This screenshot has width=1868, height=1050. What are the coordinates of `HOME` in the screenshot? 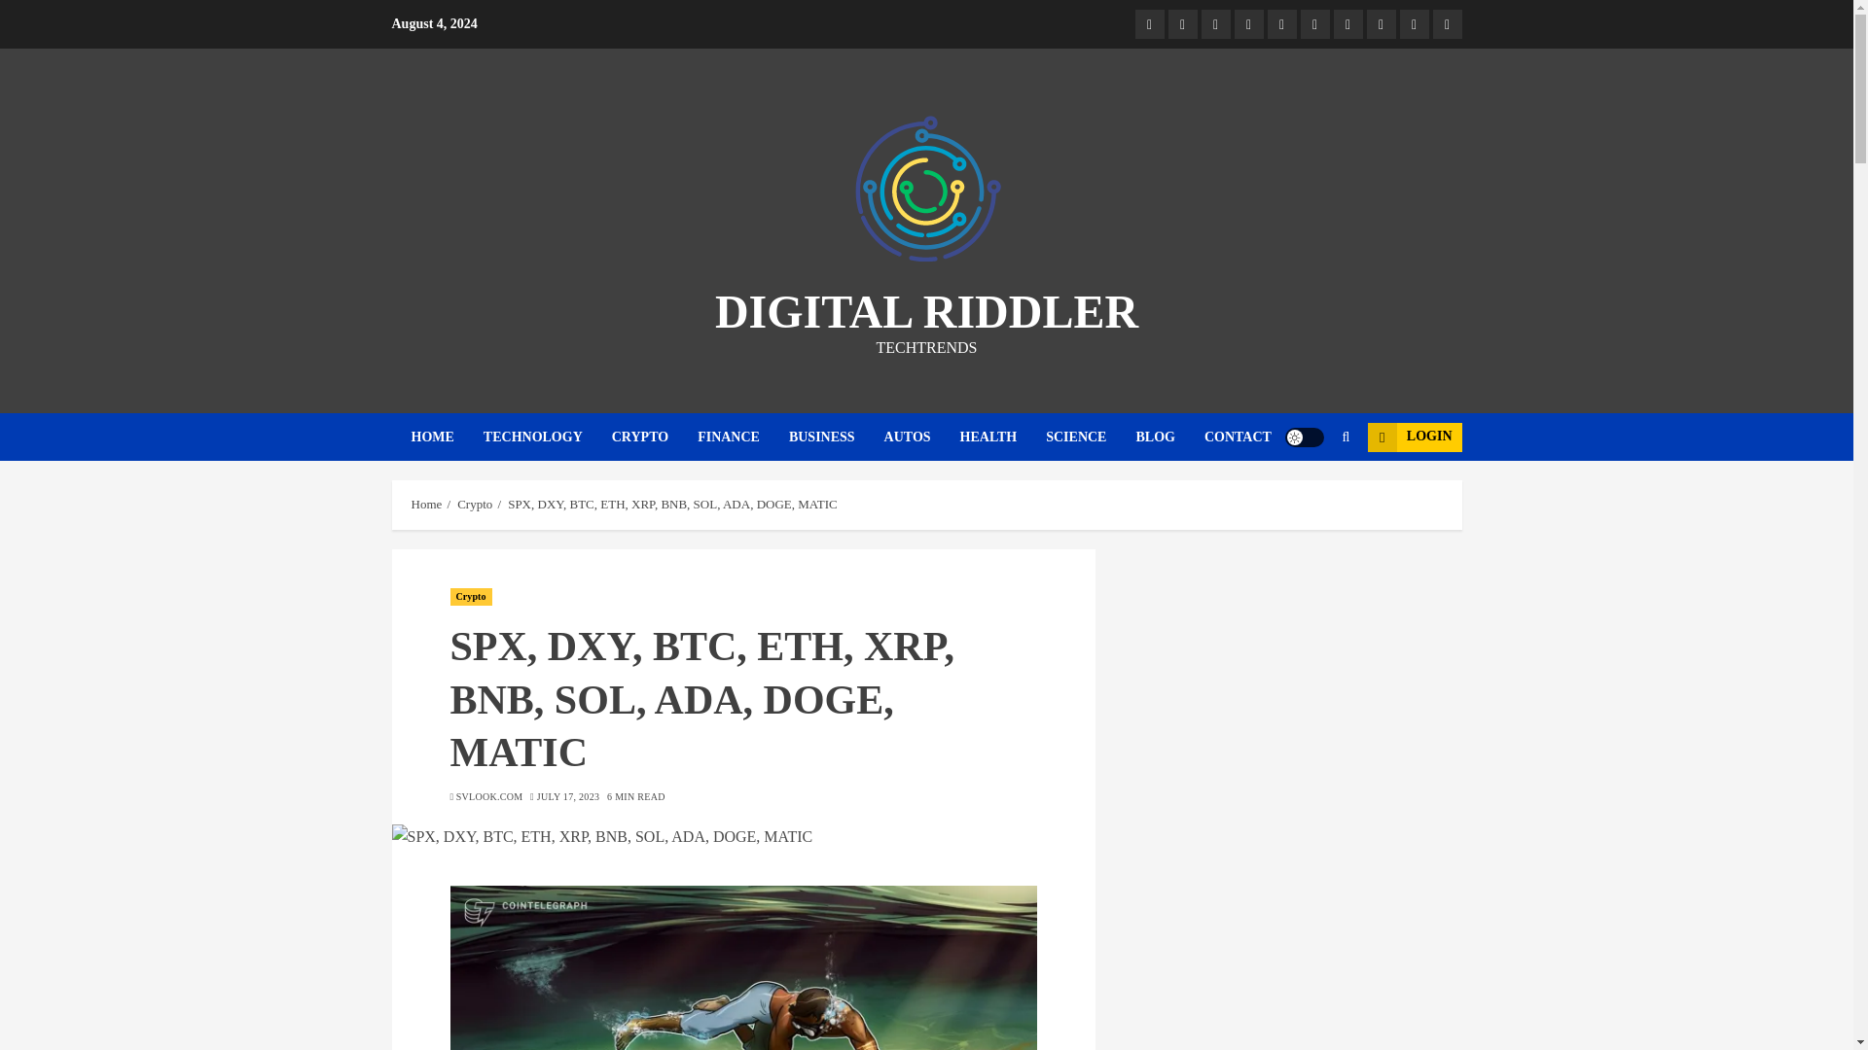 It's located at (446, 437).